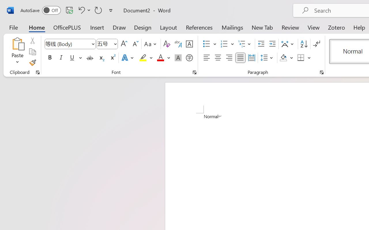 The width and height of the screenshot is (369, 230). What do you see at coordinates (61, 58) in the screenshot?
I see `Italic` at bounding box center [61, 58].